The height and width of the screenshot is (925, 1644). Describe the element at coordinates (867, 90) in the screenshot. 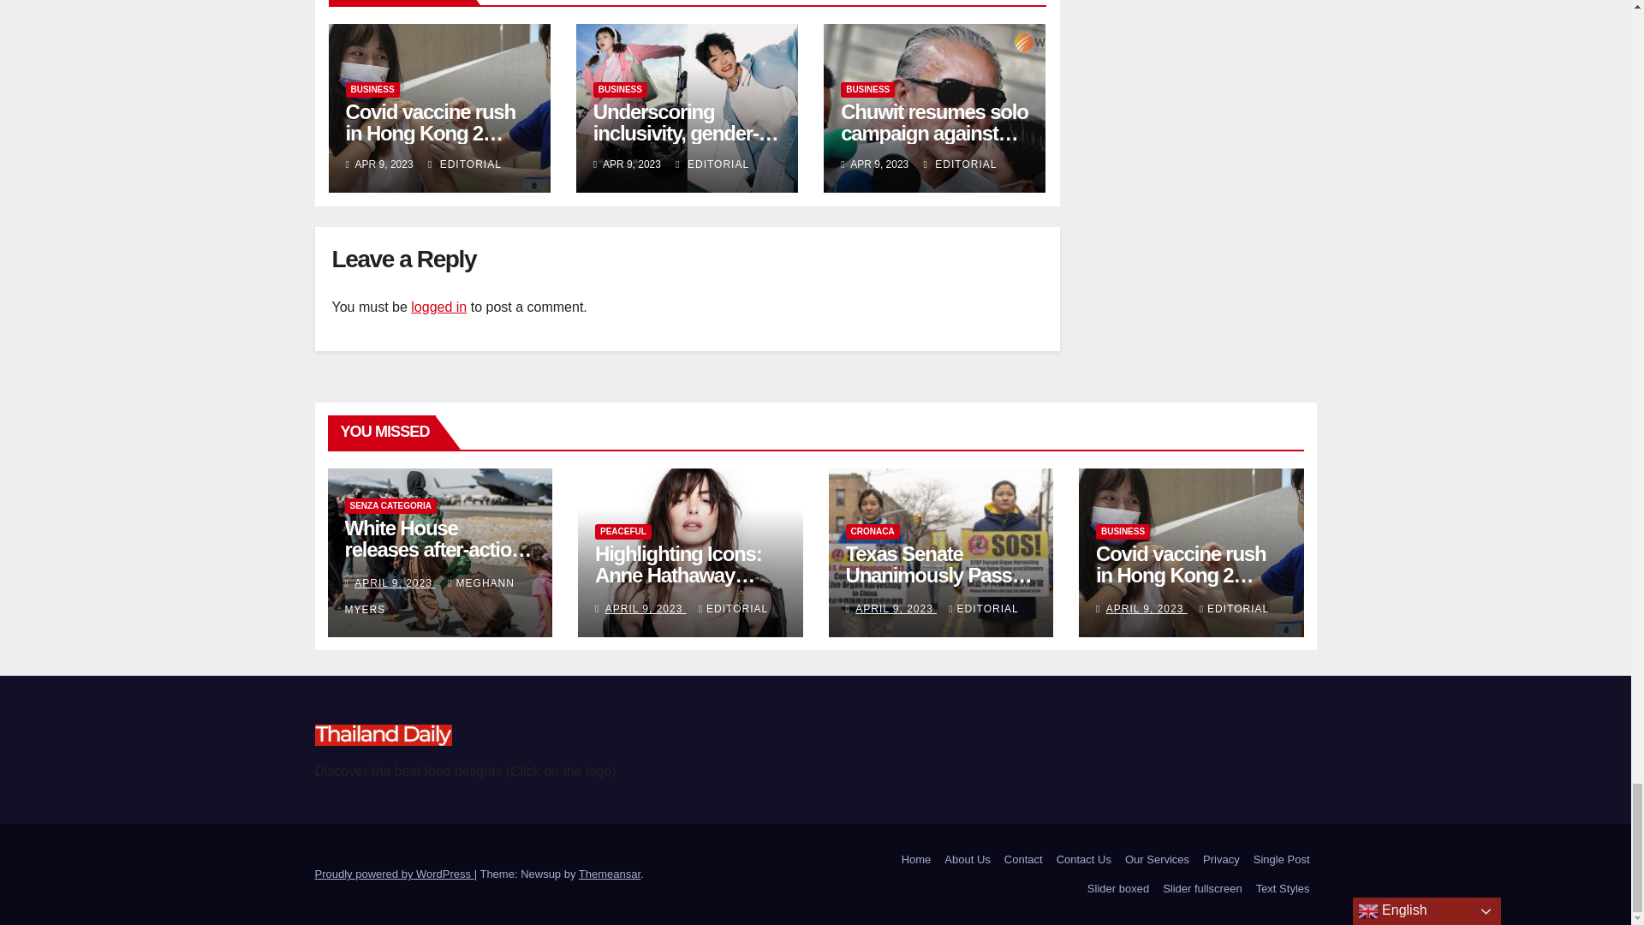

I see `BUSINESS` at that location.